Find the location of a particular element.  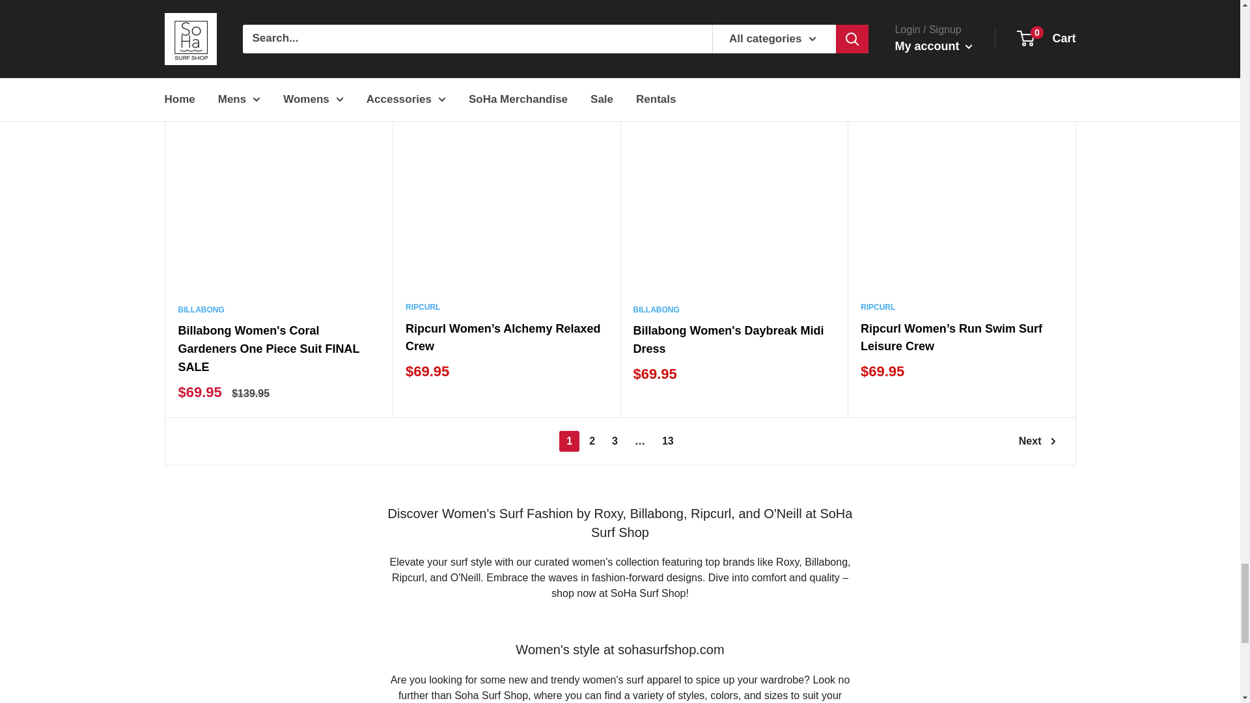

Navigate to page 2 is located at coordinates (592, 441).